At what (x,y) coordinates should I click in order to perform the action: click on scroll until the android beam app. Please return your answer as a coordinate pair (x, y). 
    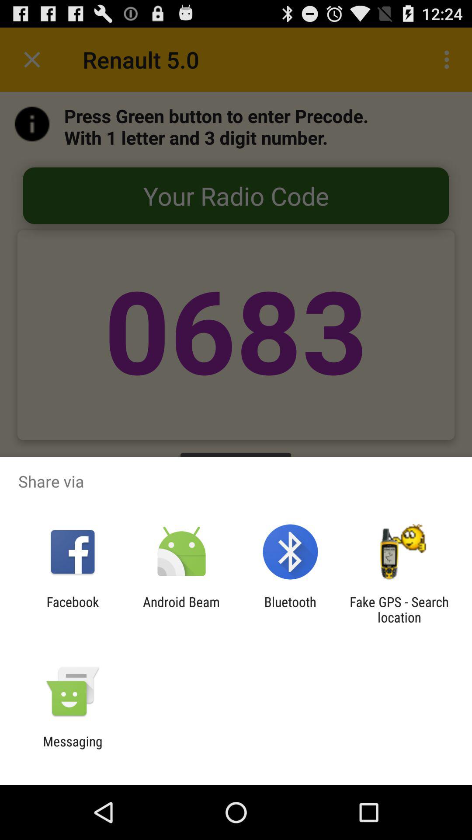
    Looking at the image, I should click on (181, 609).